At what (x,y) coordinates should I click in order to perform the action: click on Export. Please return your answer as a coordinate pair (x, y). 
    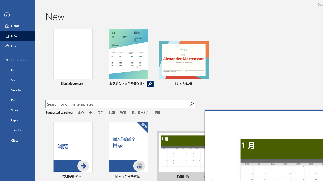
    Looking at the image, I should click on (18, 120).